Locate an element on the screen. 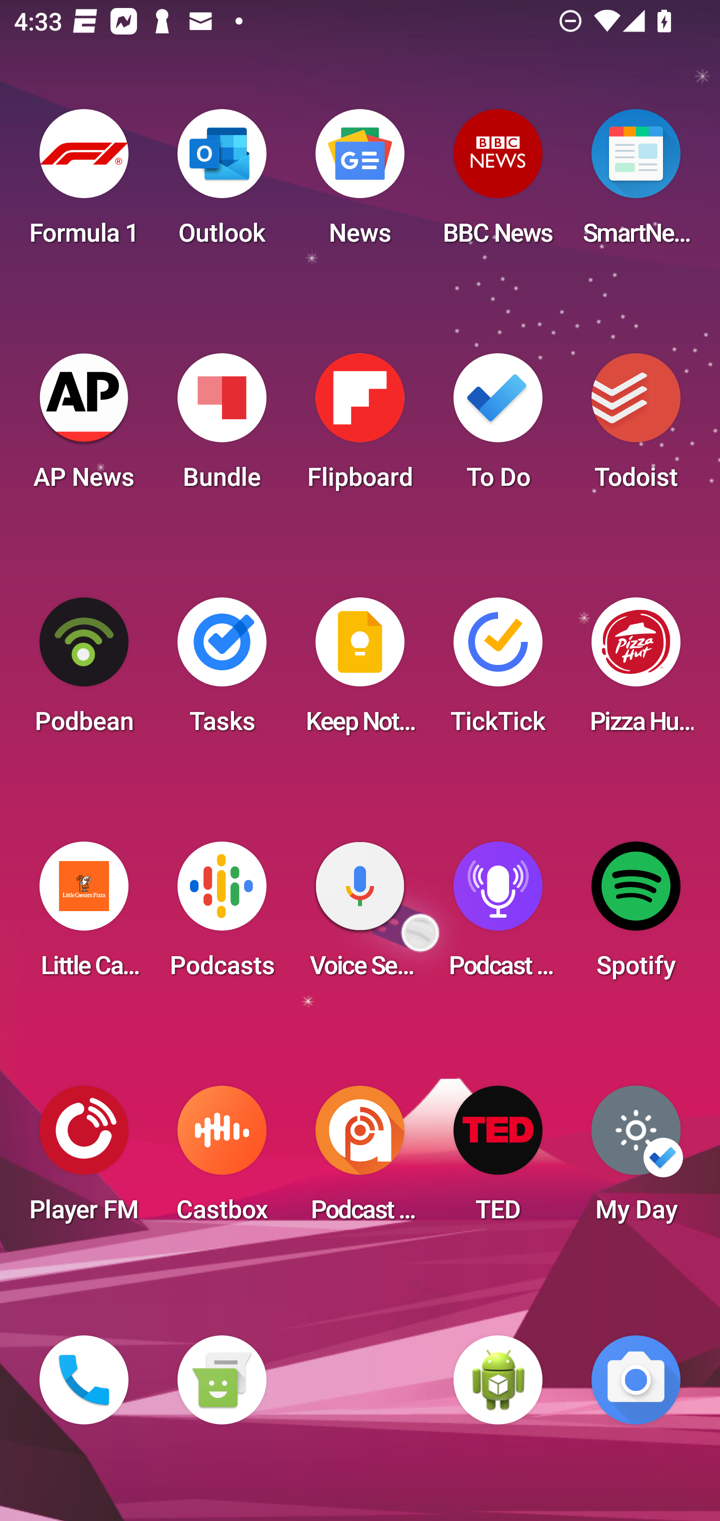 This screenshot has width=720, height=1521. Flipboard is located at coordinates (360, 427).